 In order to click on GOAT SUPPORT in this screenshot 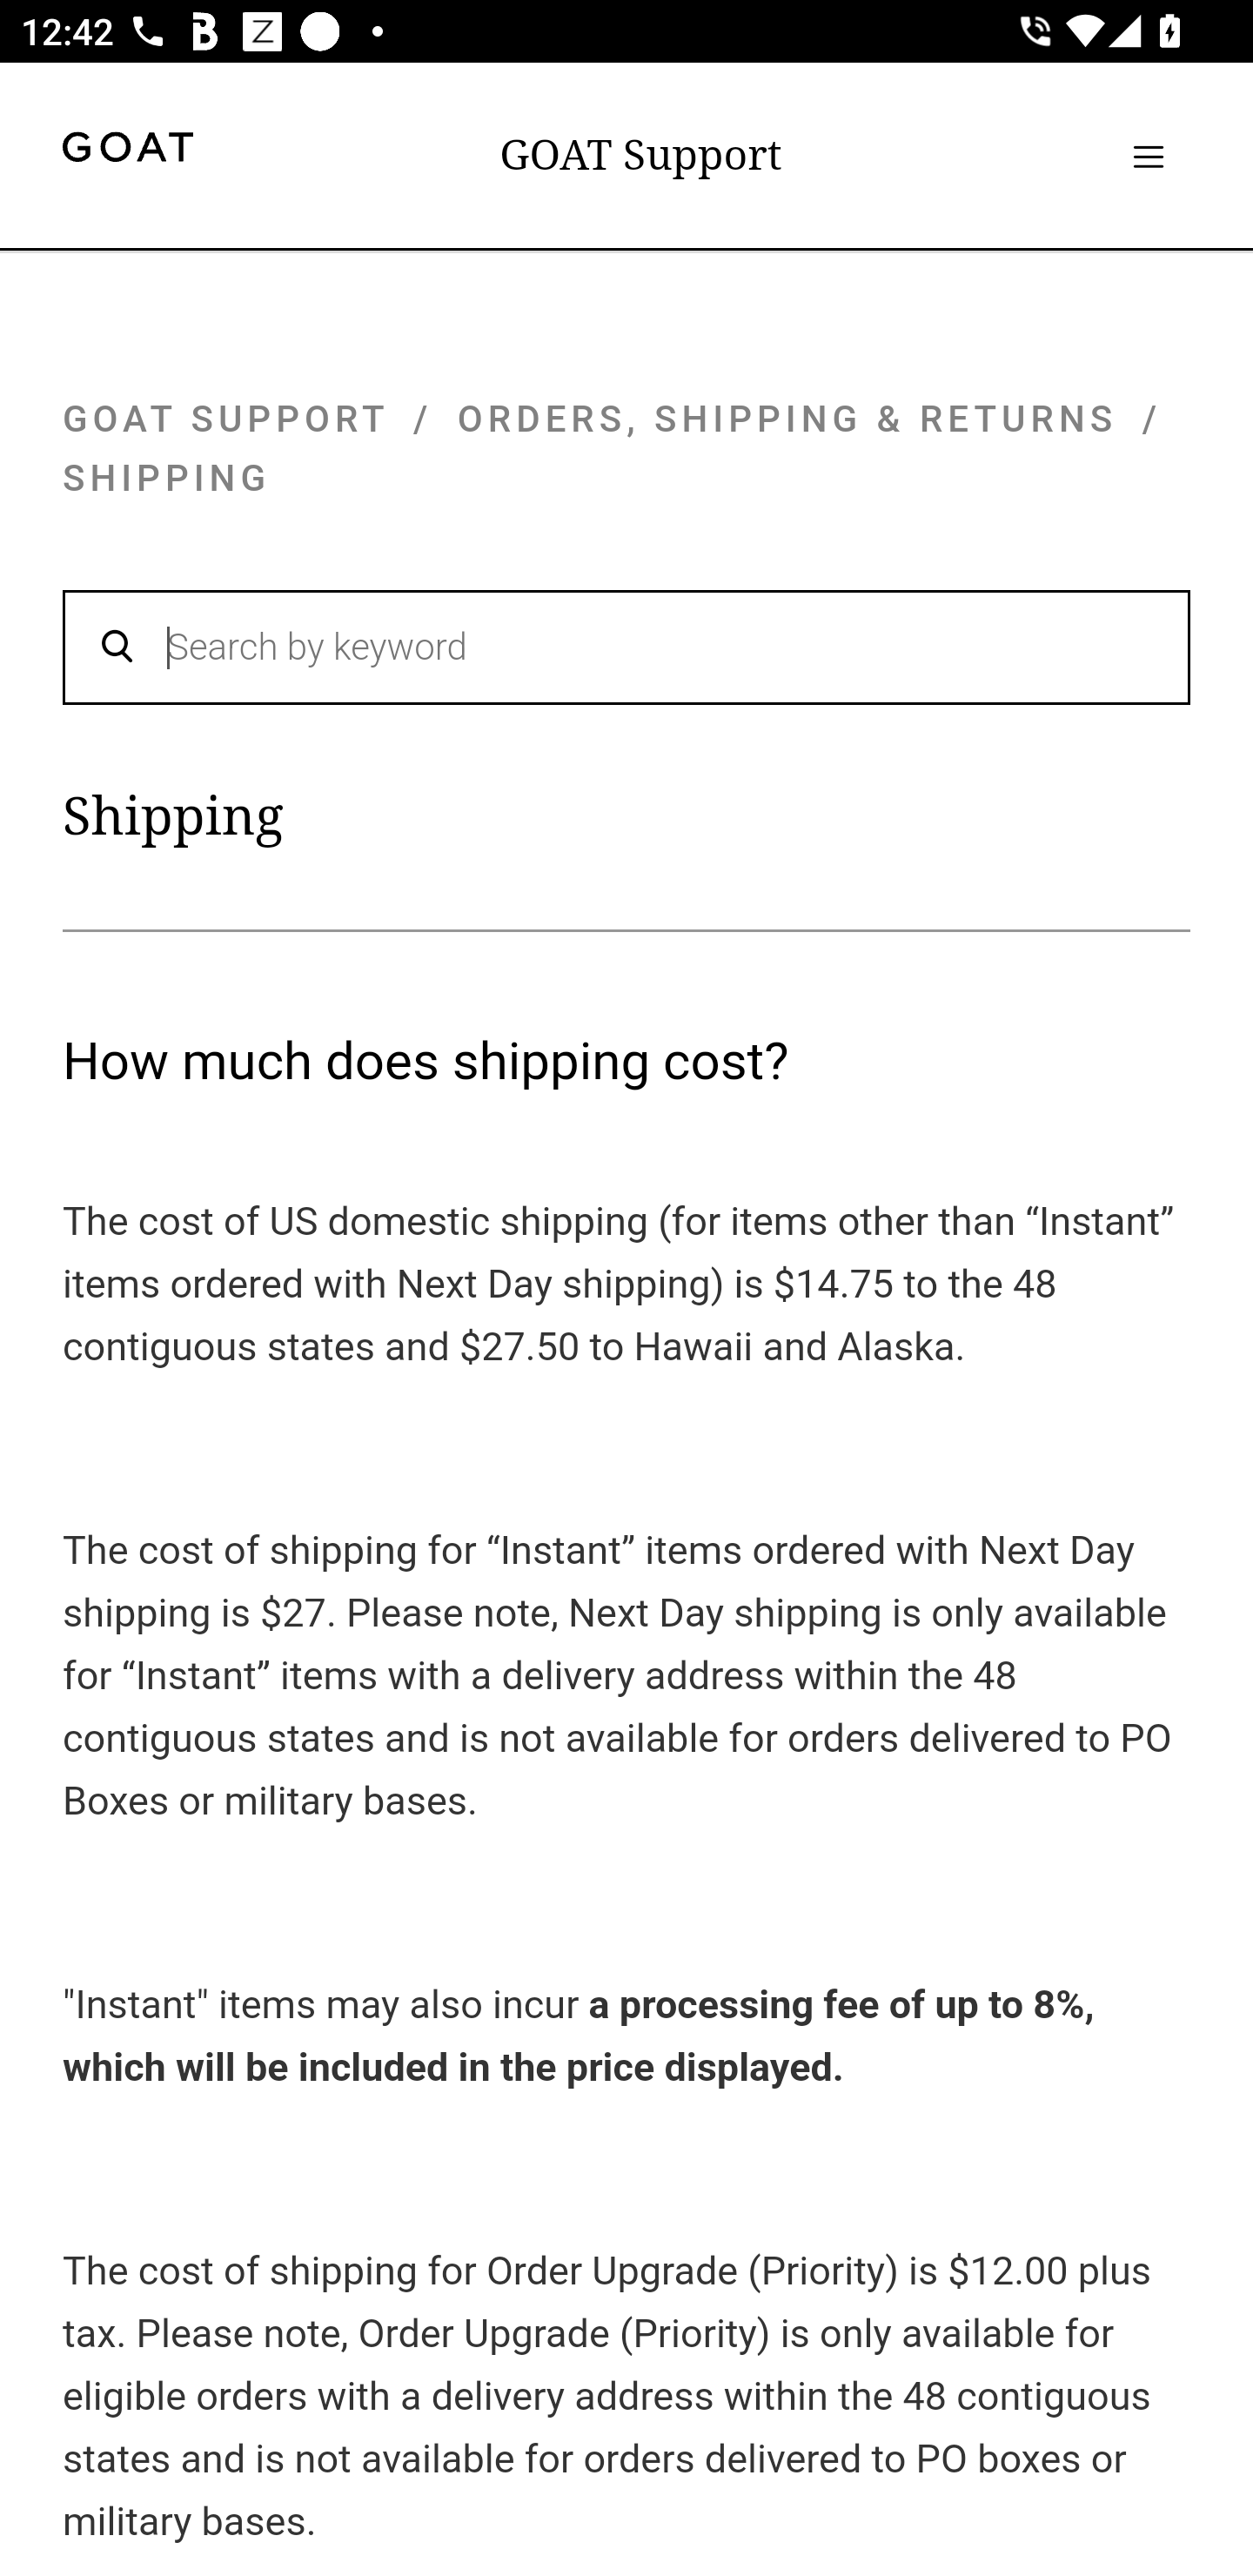, I will do `click(225, 418)`.